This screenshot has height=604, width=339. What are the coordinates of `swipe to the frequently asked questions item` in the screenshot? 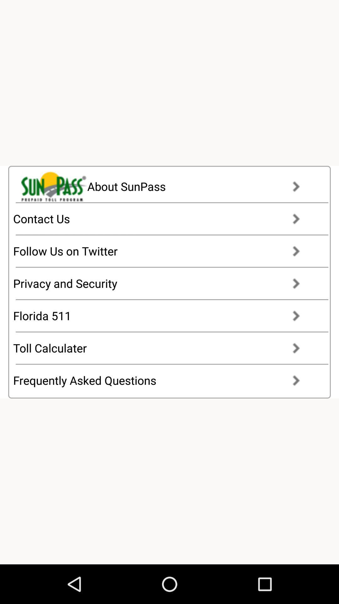 It's located at (163, 380).